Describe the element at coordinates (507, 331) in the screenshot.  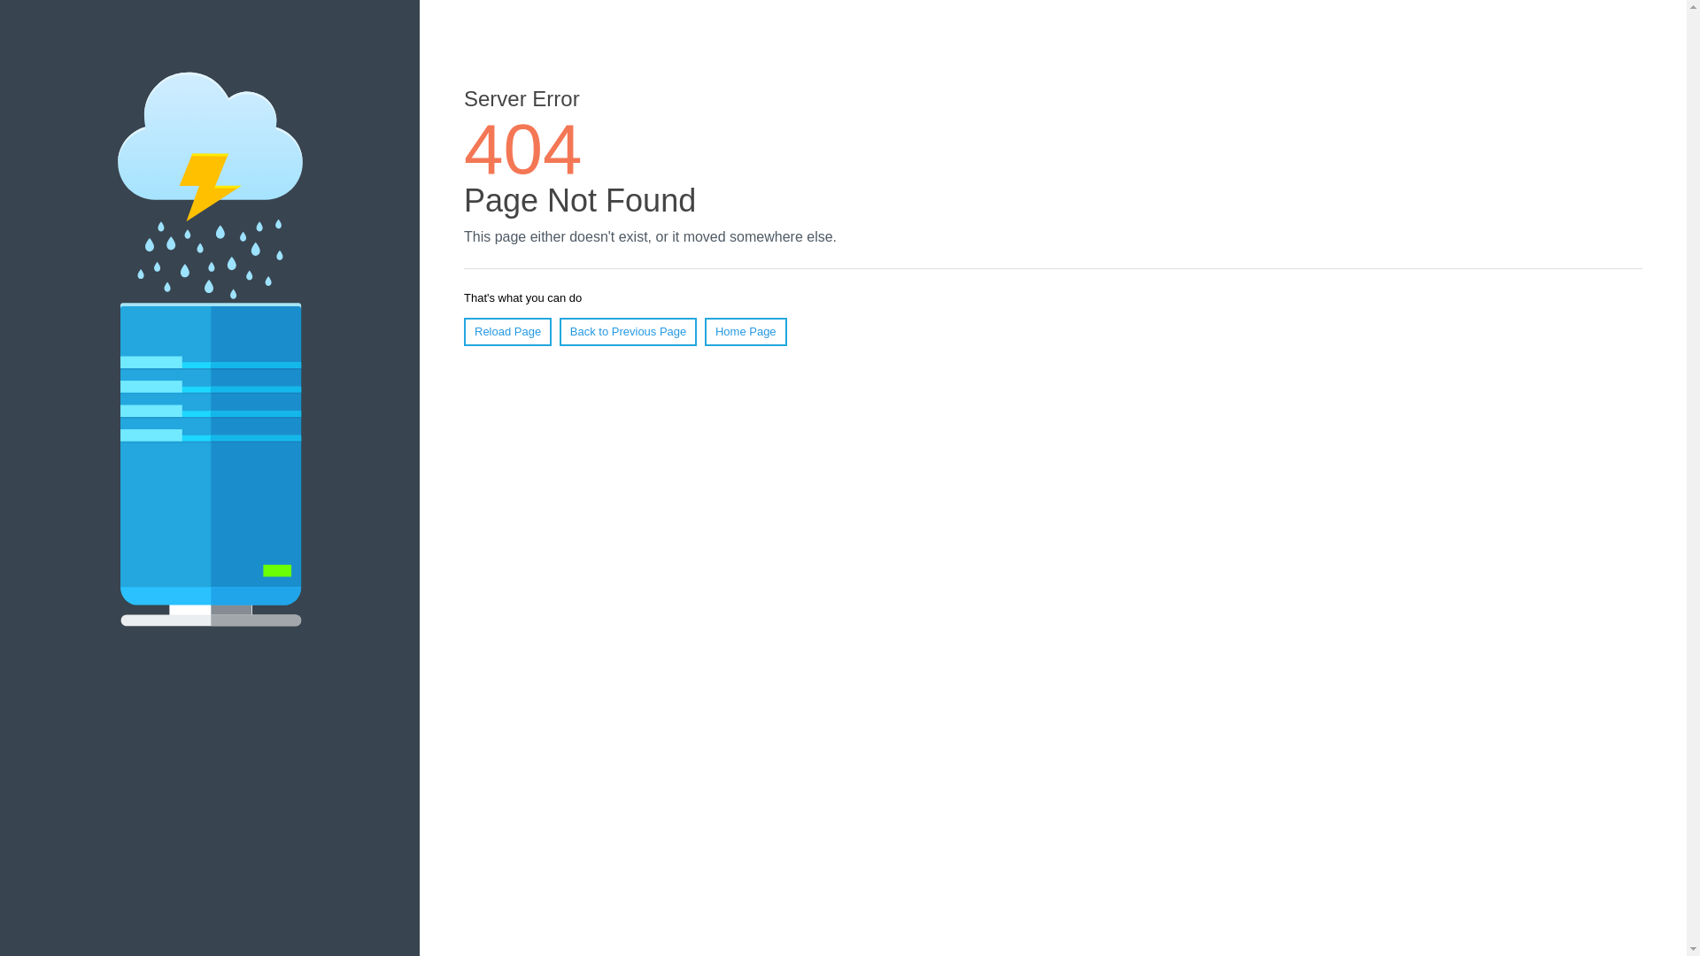
I see `Reload Page` at that location.